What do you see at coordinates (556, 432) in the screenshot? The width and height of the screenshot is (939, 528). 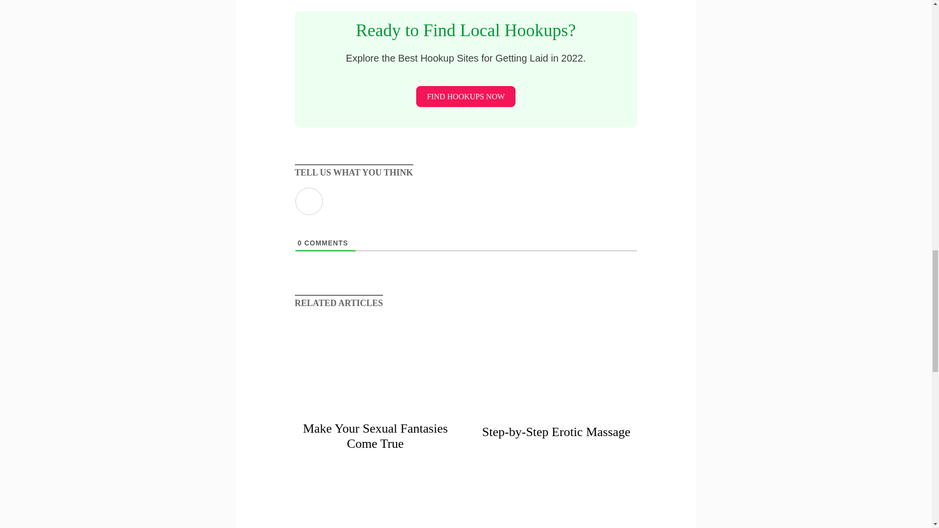 I see `Step-by-Step Erotic Massage` at bounding box center [556, 432].